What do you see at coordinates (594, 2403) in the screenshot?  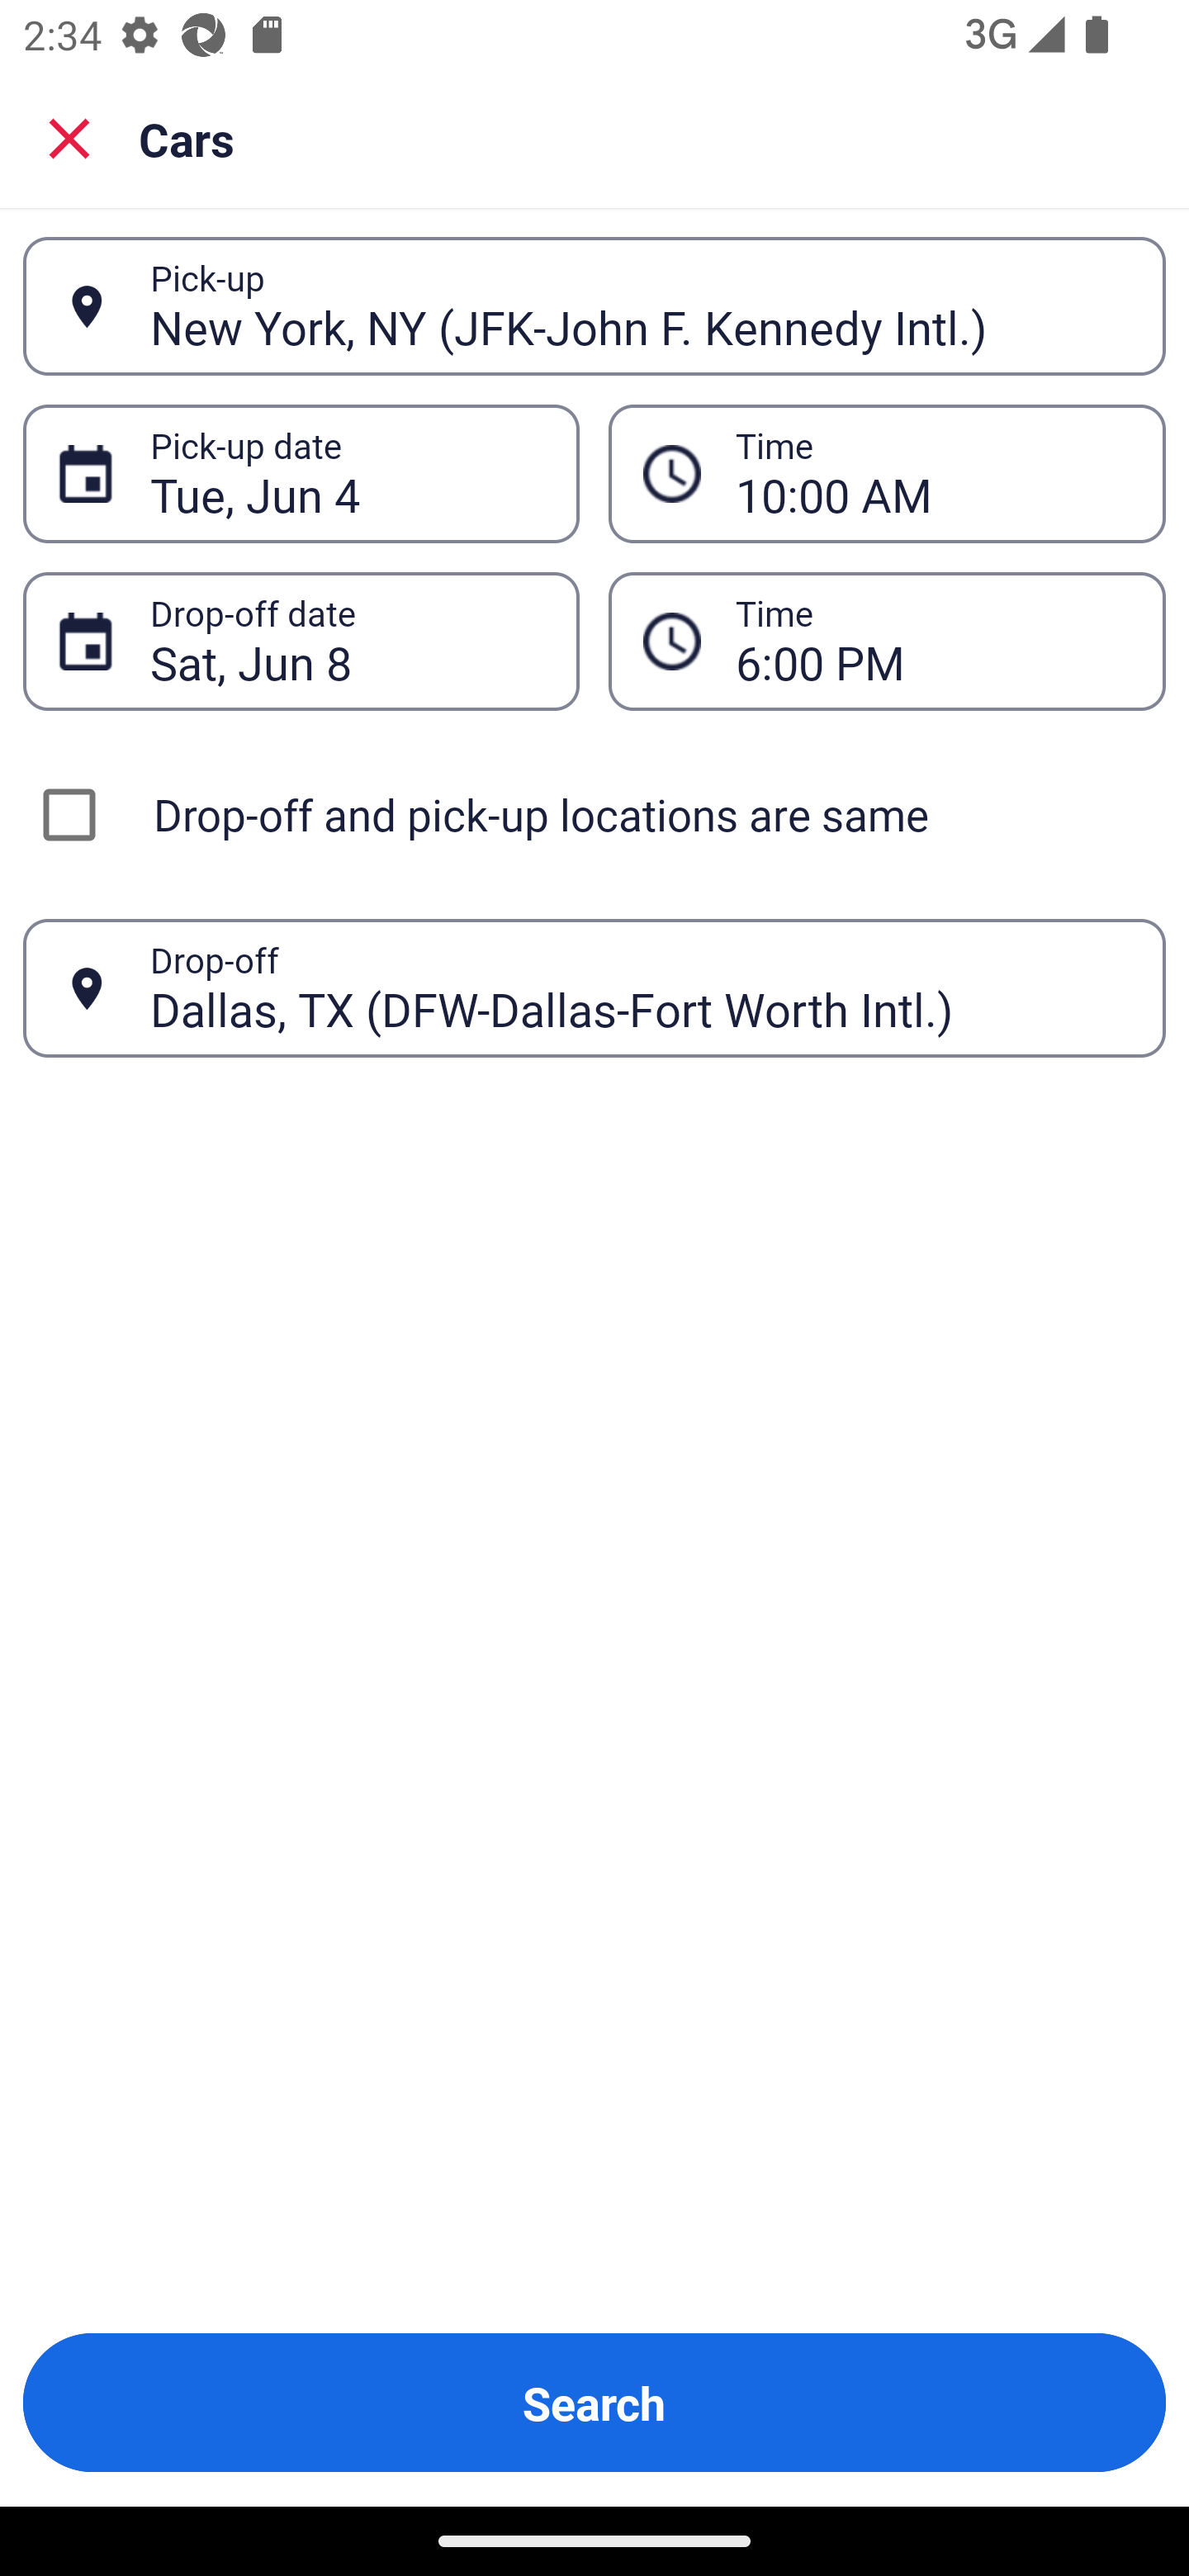 I see `Search Button Search` at bounding box center [594, 2403].